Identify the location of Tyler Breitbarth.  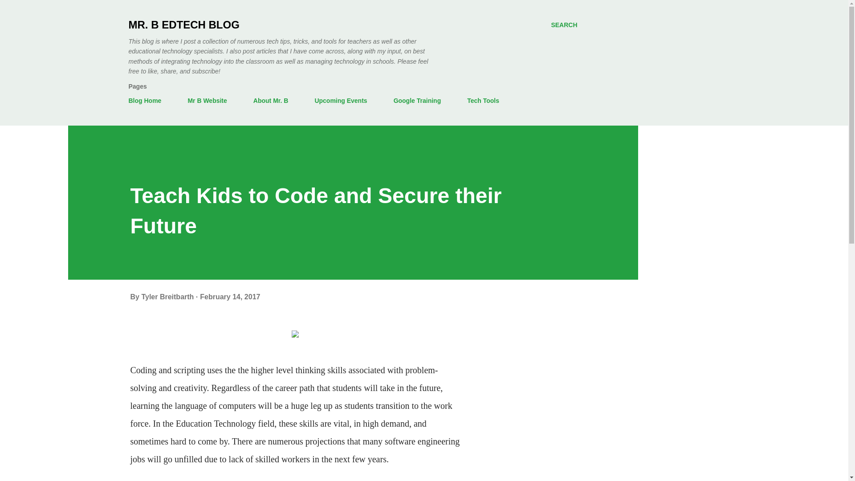
(168, 297).